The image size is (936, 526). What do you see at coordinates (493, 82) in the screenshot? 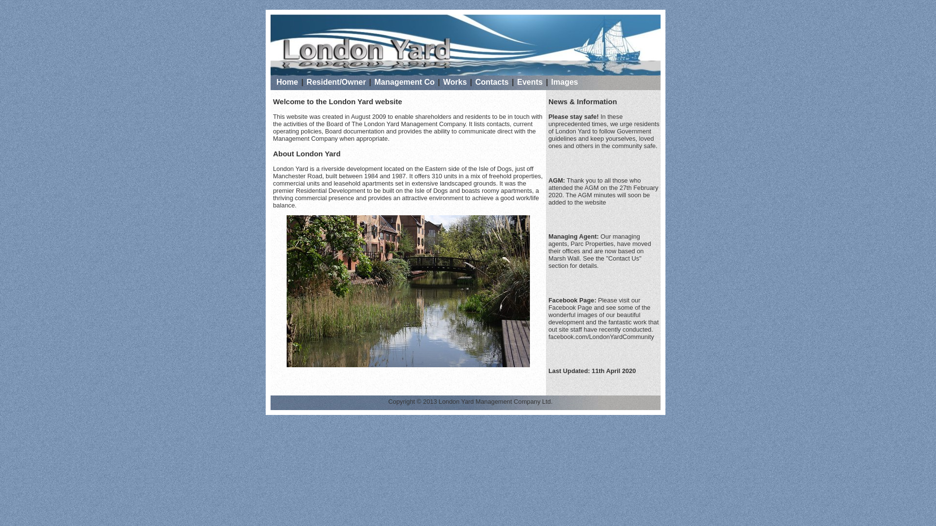
I see `Contacts` at bounding box center [493, 82].